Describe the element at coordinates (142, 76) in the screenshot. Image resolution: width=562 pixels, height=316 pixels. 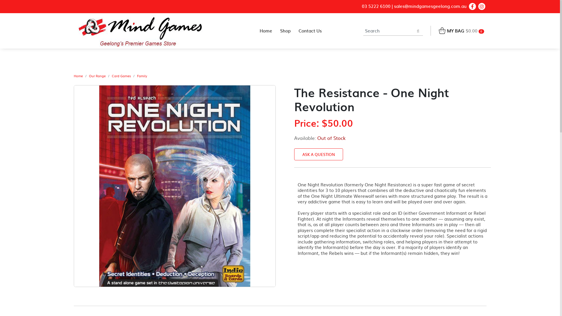
I see `Family` at that location.